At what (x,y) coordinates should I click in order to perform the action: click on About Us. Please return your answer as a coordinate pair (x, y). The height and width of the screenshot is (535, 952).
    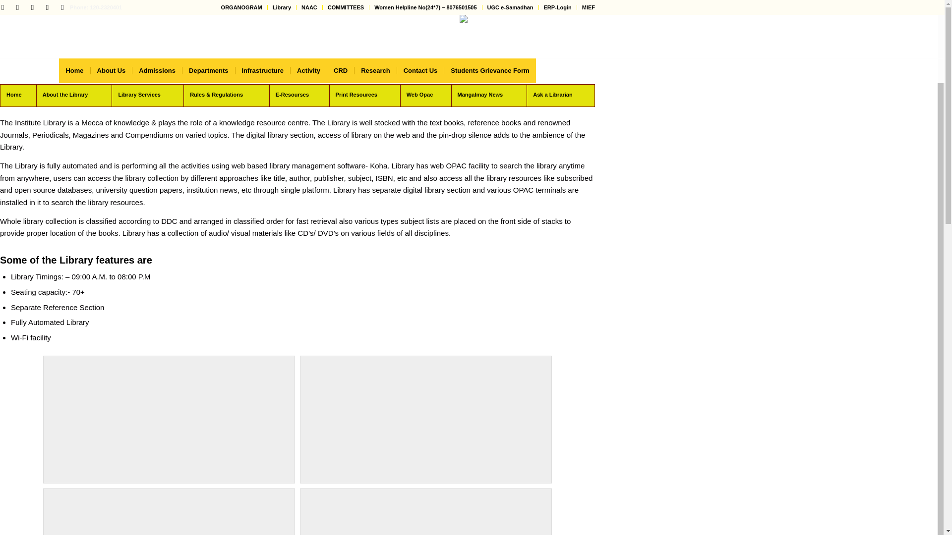
    Looking at the image, I should click on (111, 70).